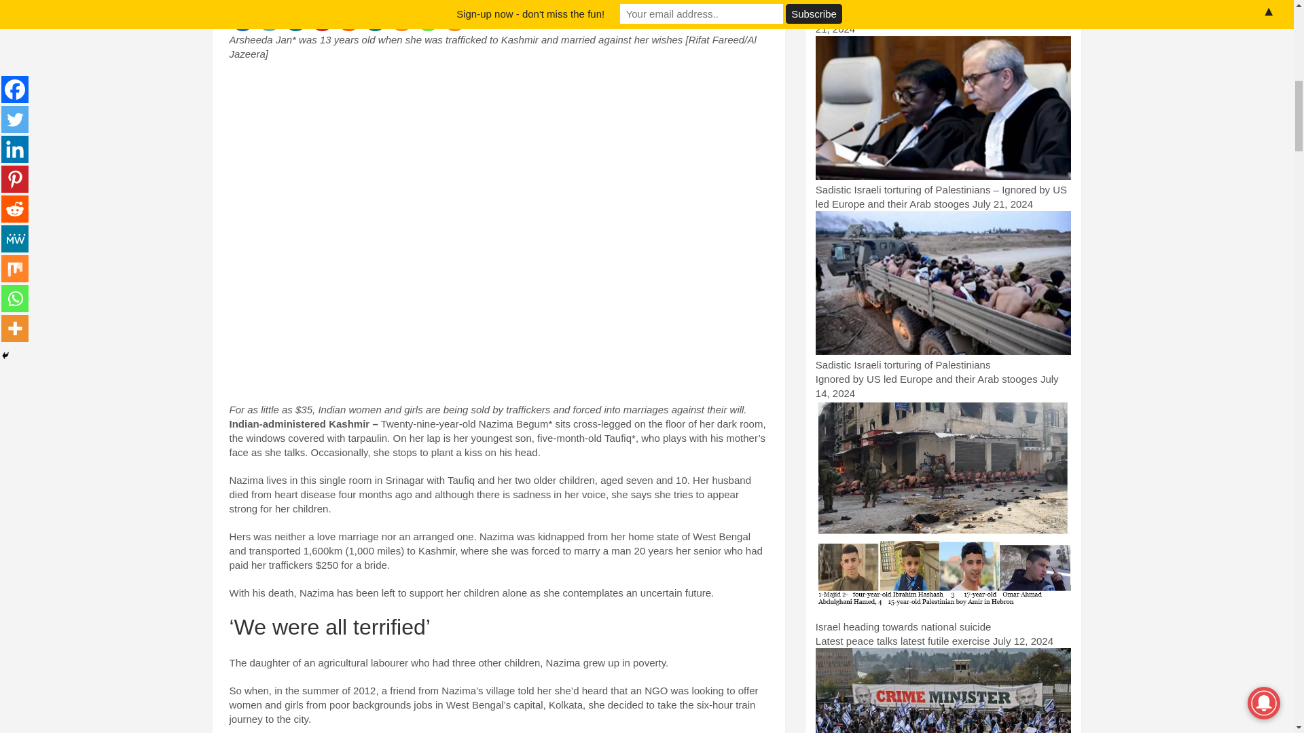  I want to click on Reddit, so click(348, 19).